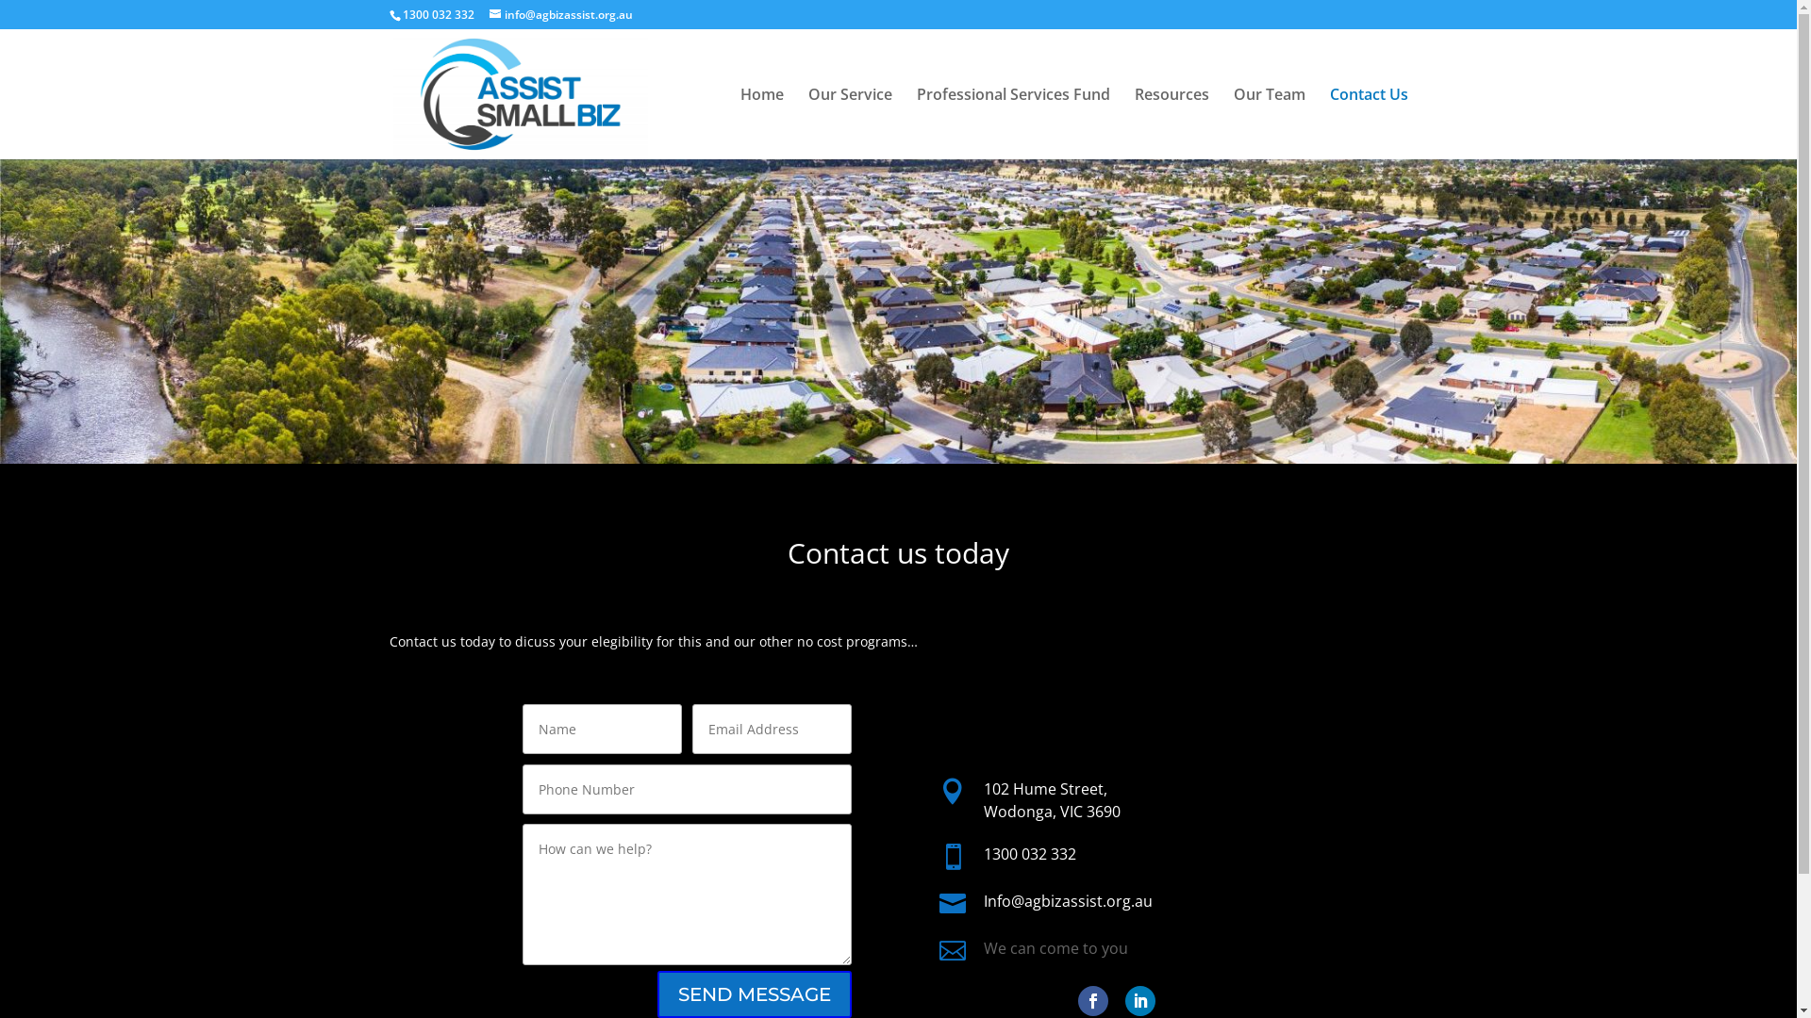  I want to click on Resources, so click(1171, 123).